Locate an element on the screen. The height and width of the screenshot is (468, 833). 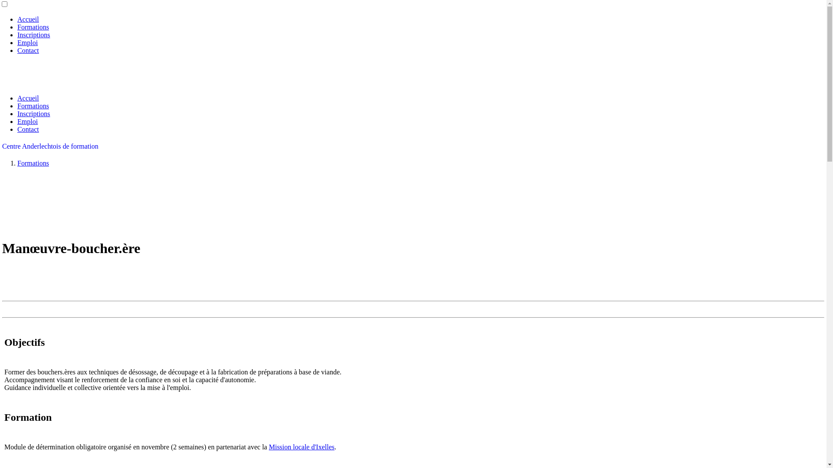
Contact is located at coordinates (28, 129).